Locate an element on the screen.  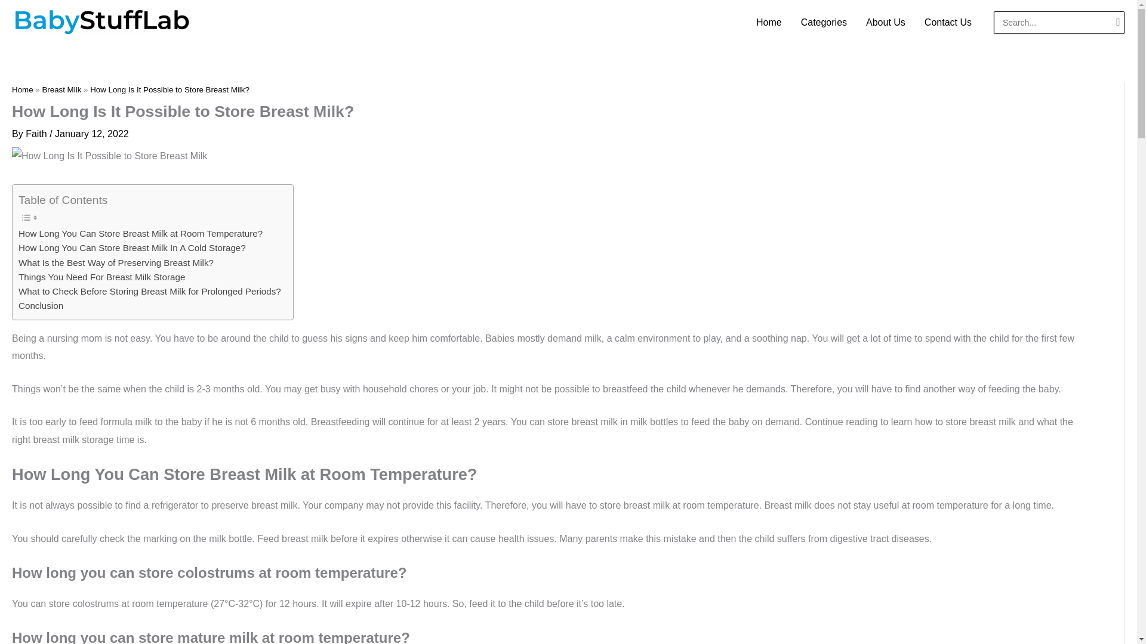
How Long Is It Possible To Store Breast Milk? 3 is located at coordinates (109, 156).